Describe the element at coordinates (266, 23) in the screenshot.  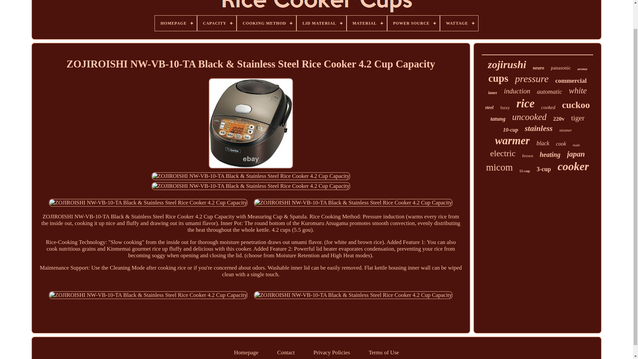
I see `COOKING METHOD` at that location.